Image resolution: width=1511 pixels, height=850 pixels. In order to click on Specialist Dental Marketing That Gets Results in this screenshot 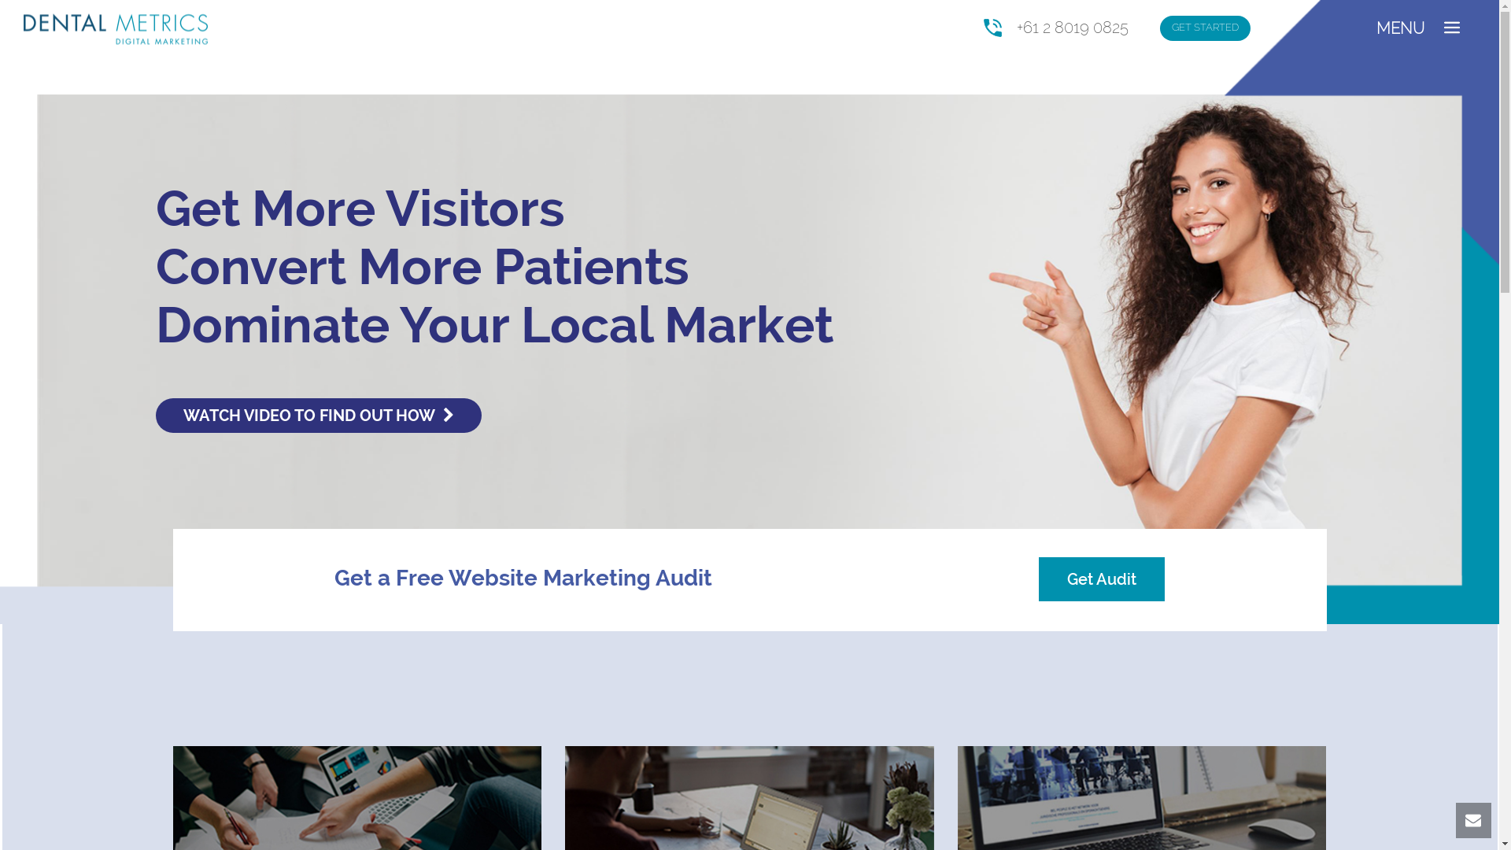, I will do `click(116, 28)`.